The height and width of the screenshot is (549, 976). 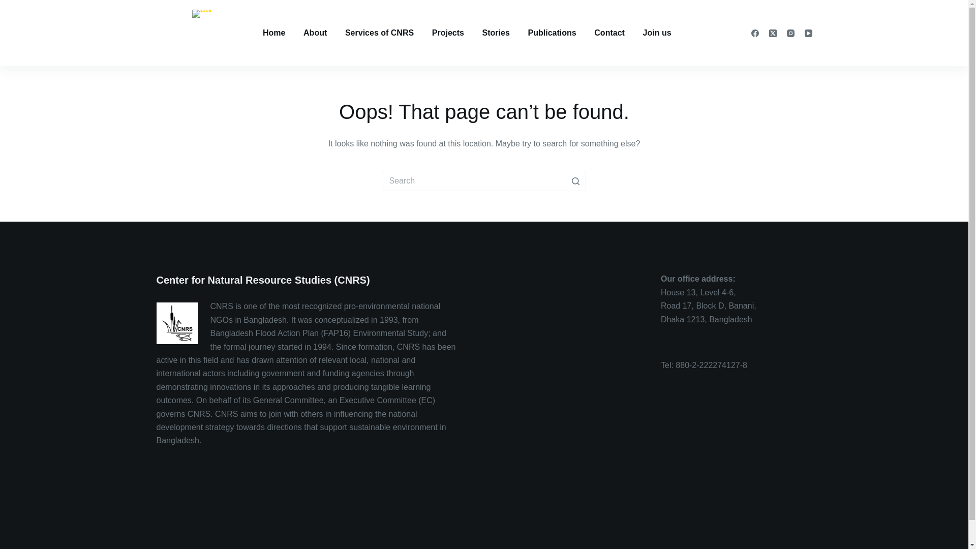 What do you see at coordinates (273, 33) in the screenshot?
I see `Home` at bounding box center [273, 33].